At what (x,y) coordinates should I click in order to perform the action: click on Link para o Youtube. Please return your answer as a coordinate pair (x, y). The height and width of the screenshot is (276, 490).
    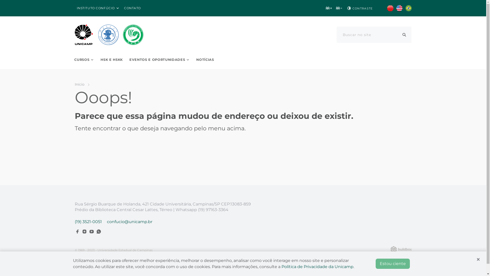
    Looking at the image, I should click on (91, 232).